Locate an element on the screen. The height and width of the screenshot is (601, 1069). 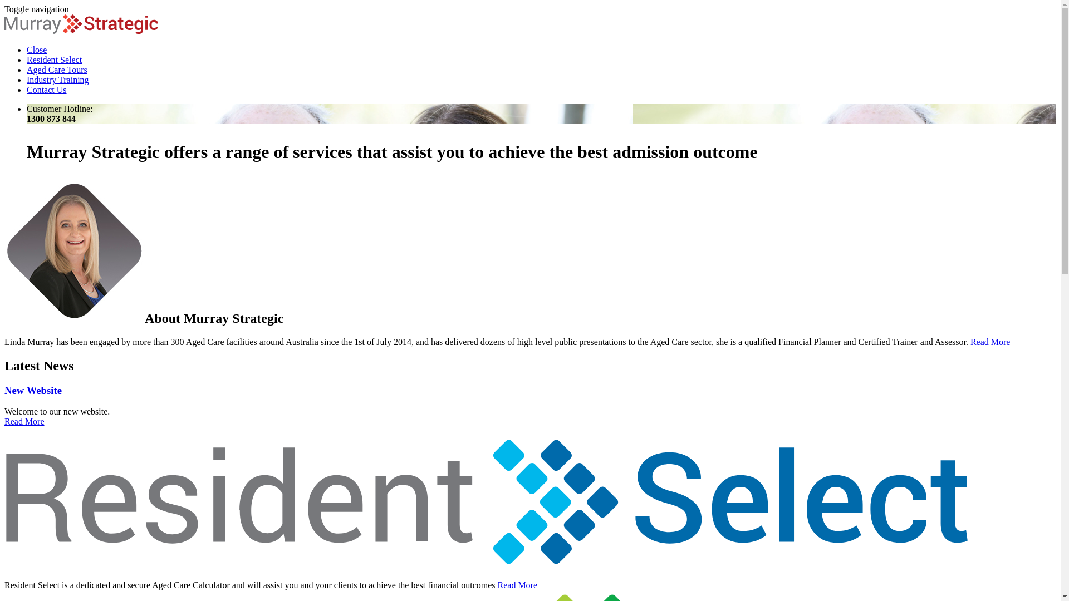
Read More is located at coordinates (24, 422).